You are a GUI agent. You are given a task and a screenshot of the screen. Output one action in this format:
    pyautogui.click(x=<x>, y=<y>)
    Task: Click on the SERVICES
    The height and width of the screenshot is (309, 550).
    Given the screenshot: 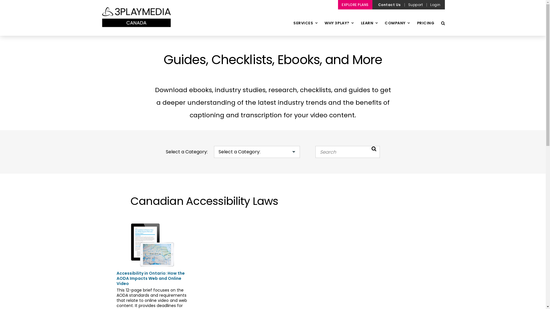 What is the action you would take?
    pyautogui.click(x=305, y=28)
    